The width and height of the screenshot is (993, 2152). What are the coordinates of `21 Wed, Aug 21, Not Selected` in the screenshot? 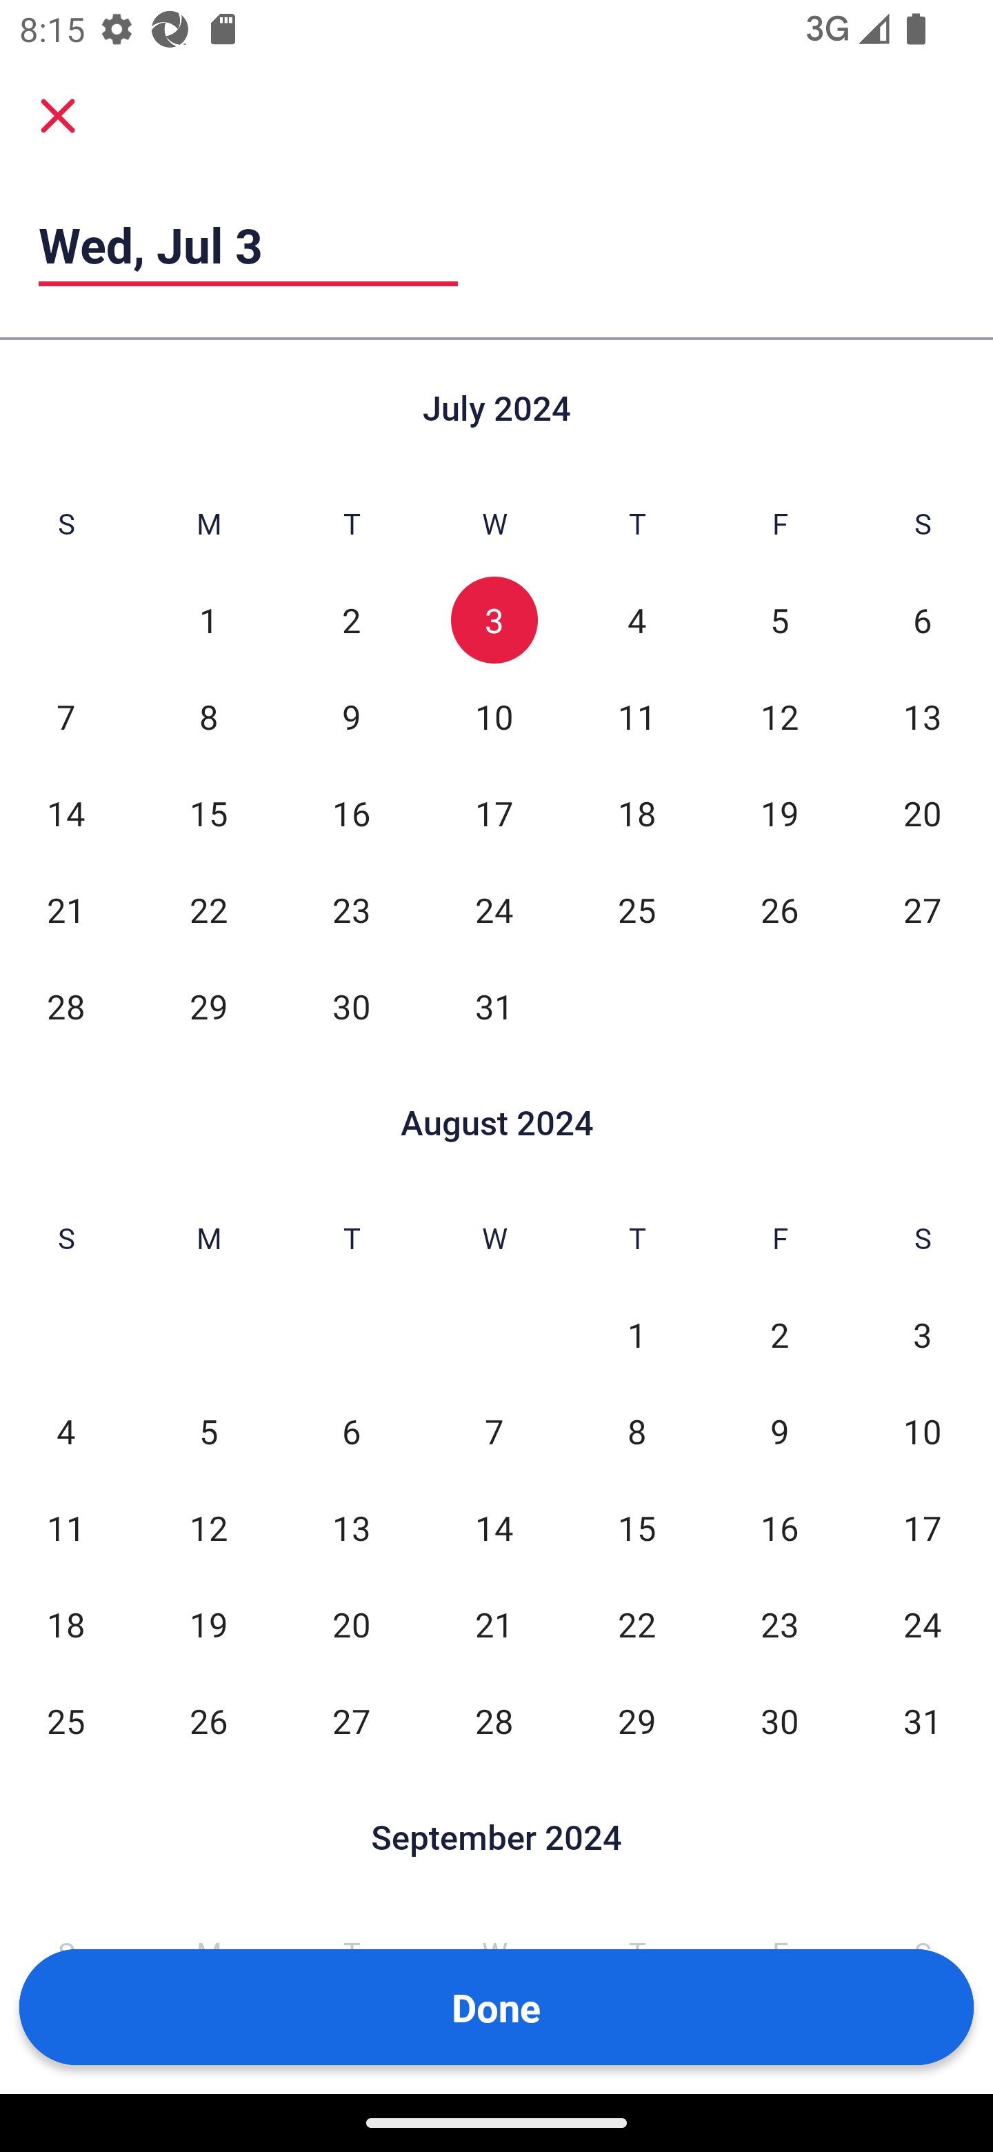 It's located at (494, 1624).